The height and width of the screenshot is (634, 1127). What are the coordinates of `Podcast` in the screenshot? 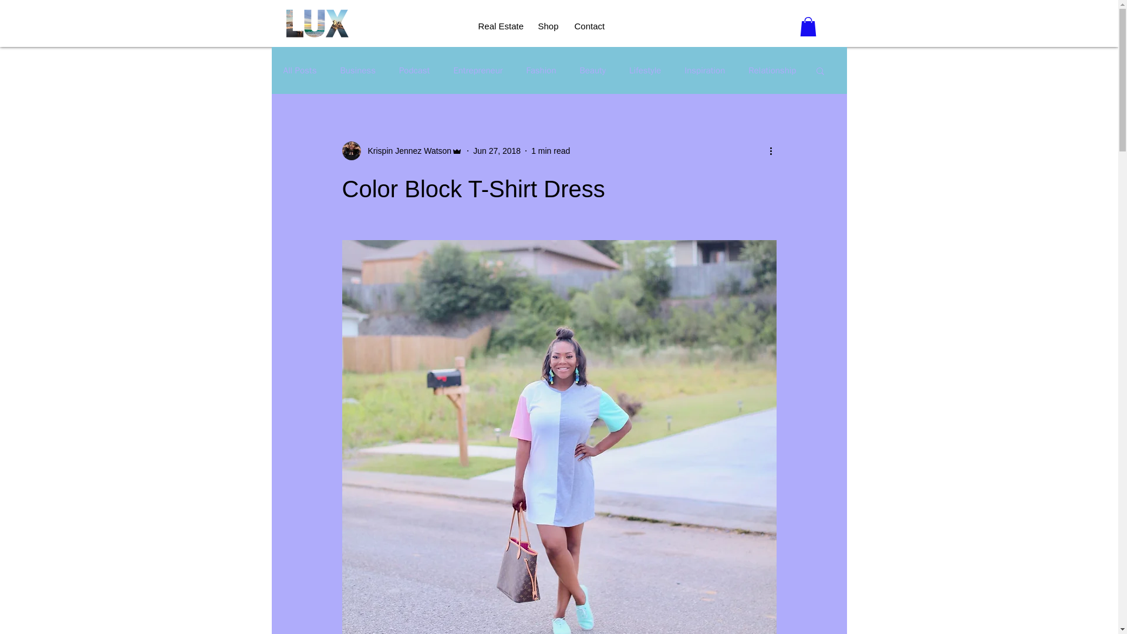 It's located at (414, 70).